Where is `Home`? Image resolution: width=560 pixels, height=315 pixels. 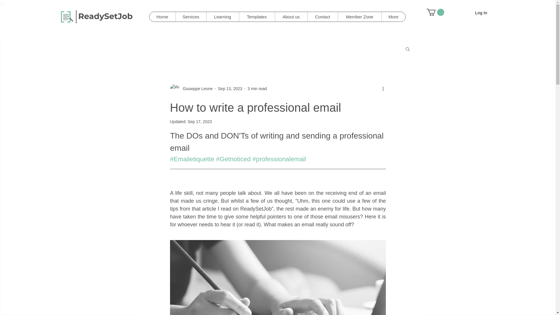 Home is located at coordinates (162, 17).